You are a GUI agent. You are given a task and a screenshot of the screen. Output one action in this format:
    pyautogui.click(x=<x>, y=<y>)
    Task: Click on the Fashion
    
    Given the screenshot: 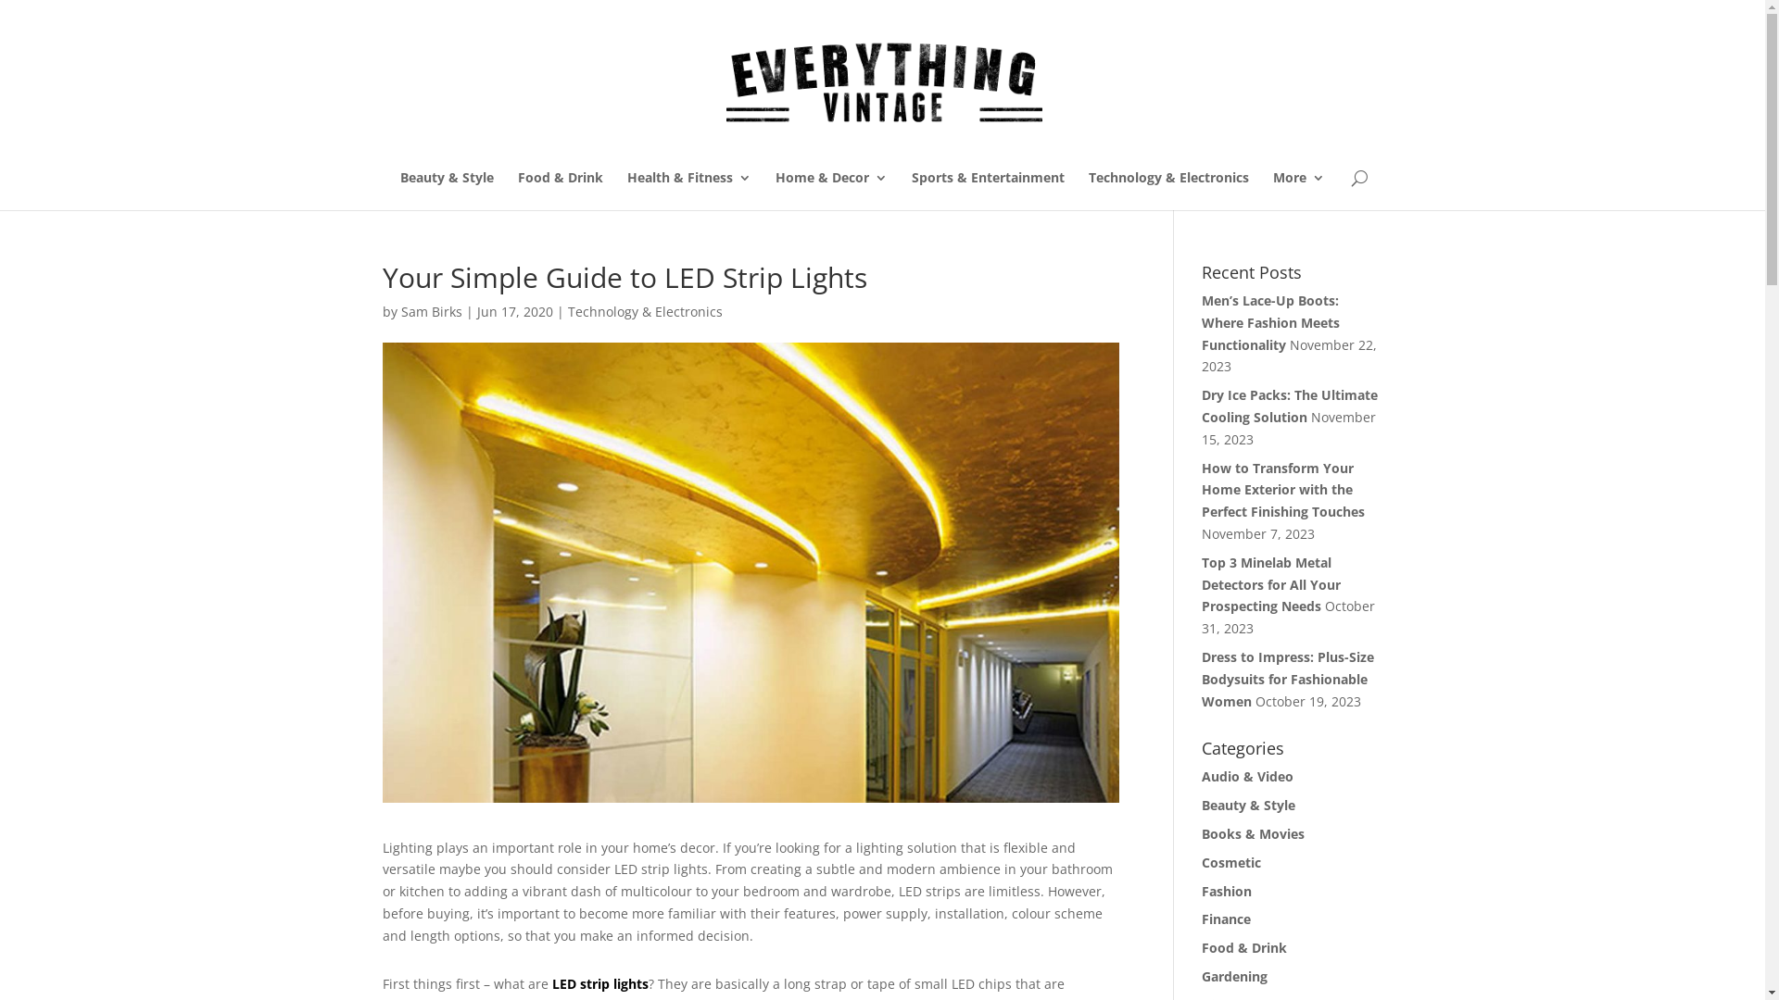 What is the action you would take?
    pyautogui.click(x=1227, y=891)
    